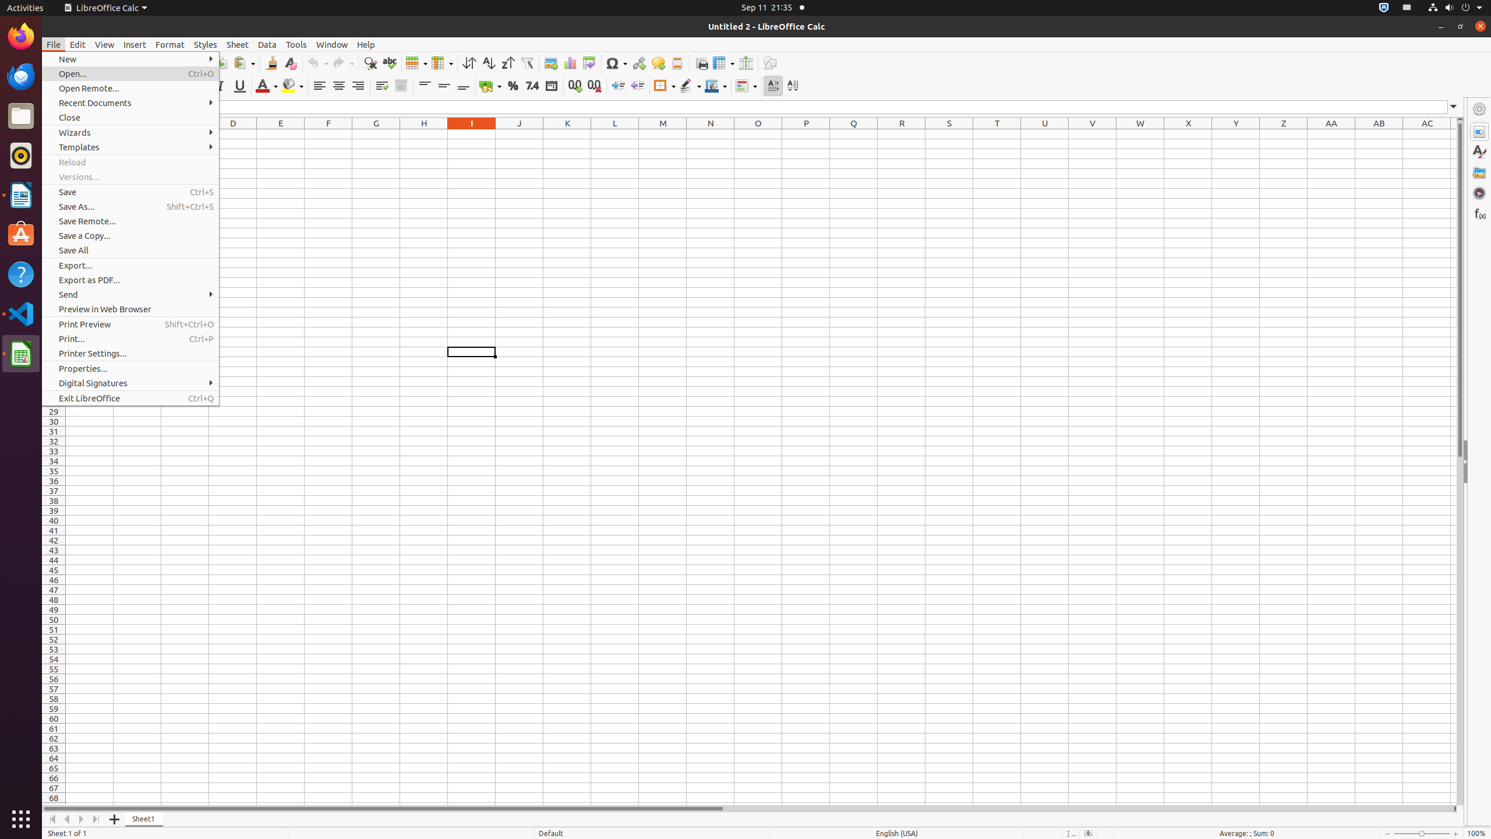 The width and height of the screenshot is (1491, 839). I want to click on F1, so click(328, 134).